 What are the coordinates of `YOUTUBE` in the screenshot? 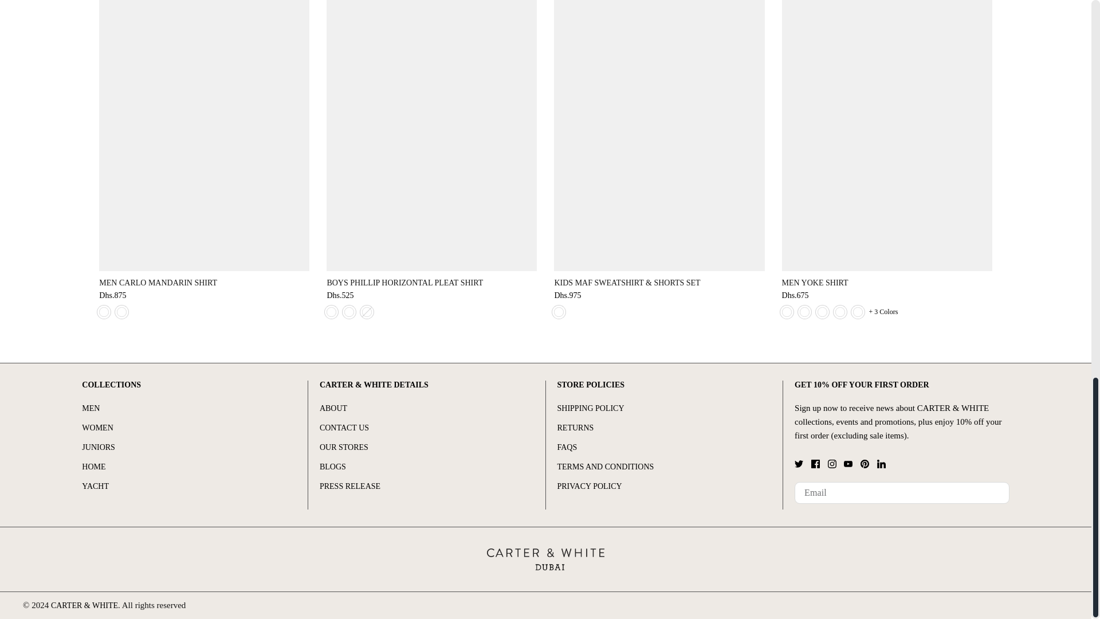 It's located at (848, 464).